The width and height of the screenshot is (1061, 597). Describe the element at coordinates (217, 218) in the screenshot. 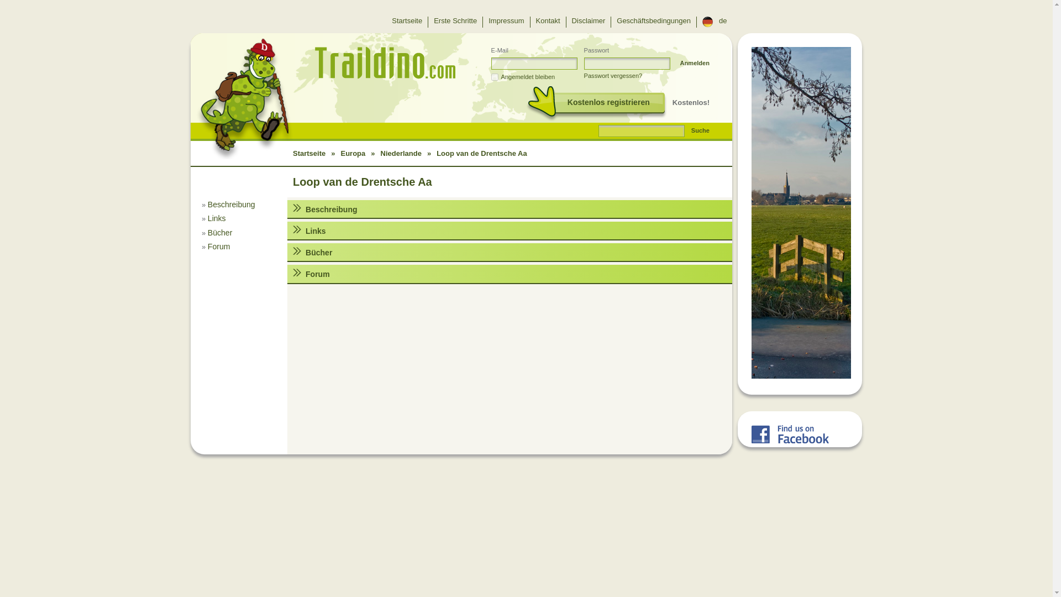

I see `Links` at that location.